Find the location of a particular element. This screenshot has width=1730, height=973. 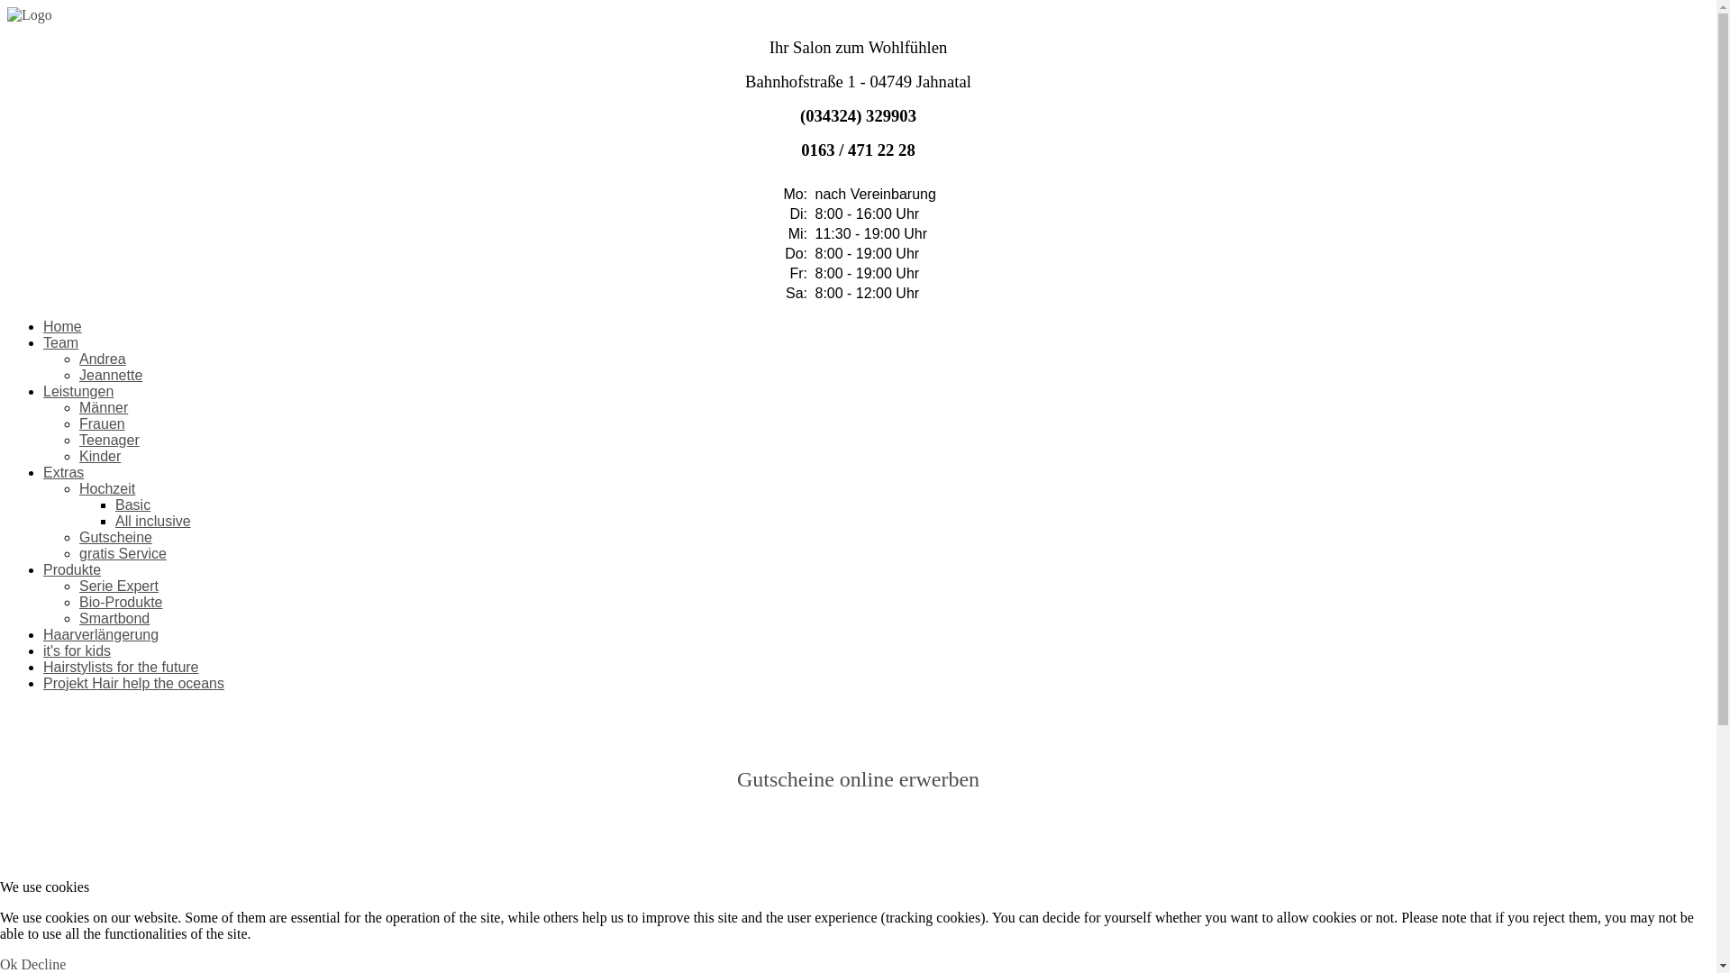

Smartbond is located at coordinates (114, 618).